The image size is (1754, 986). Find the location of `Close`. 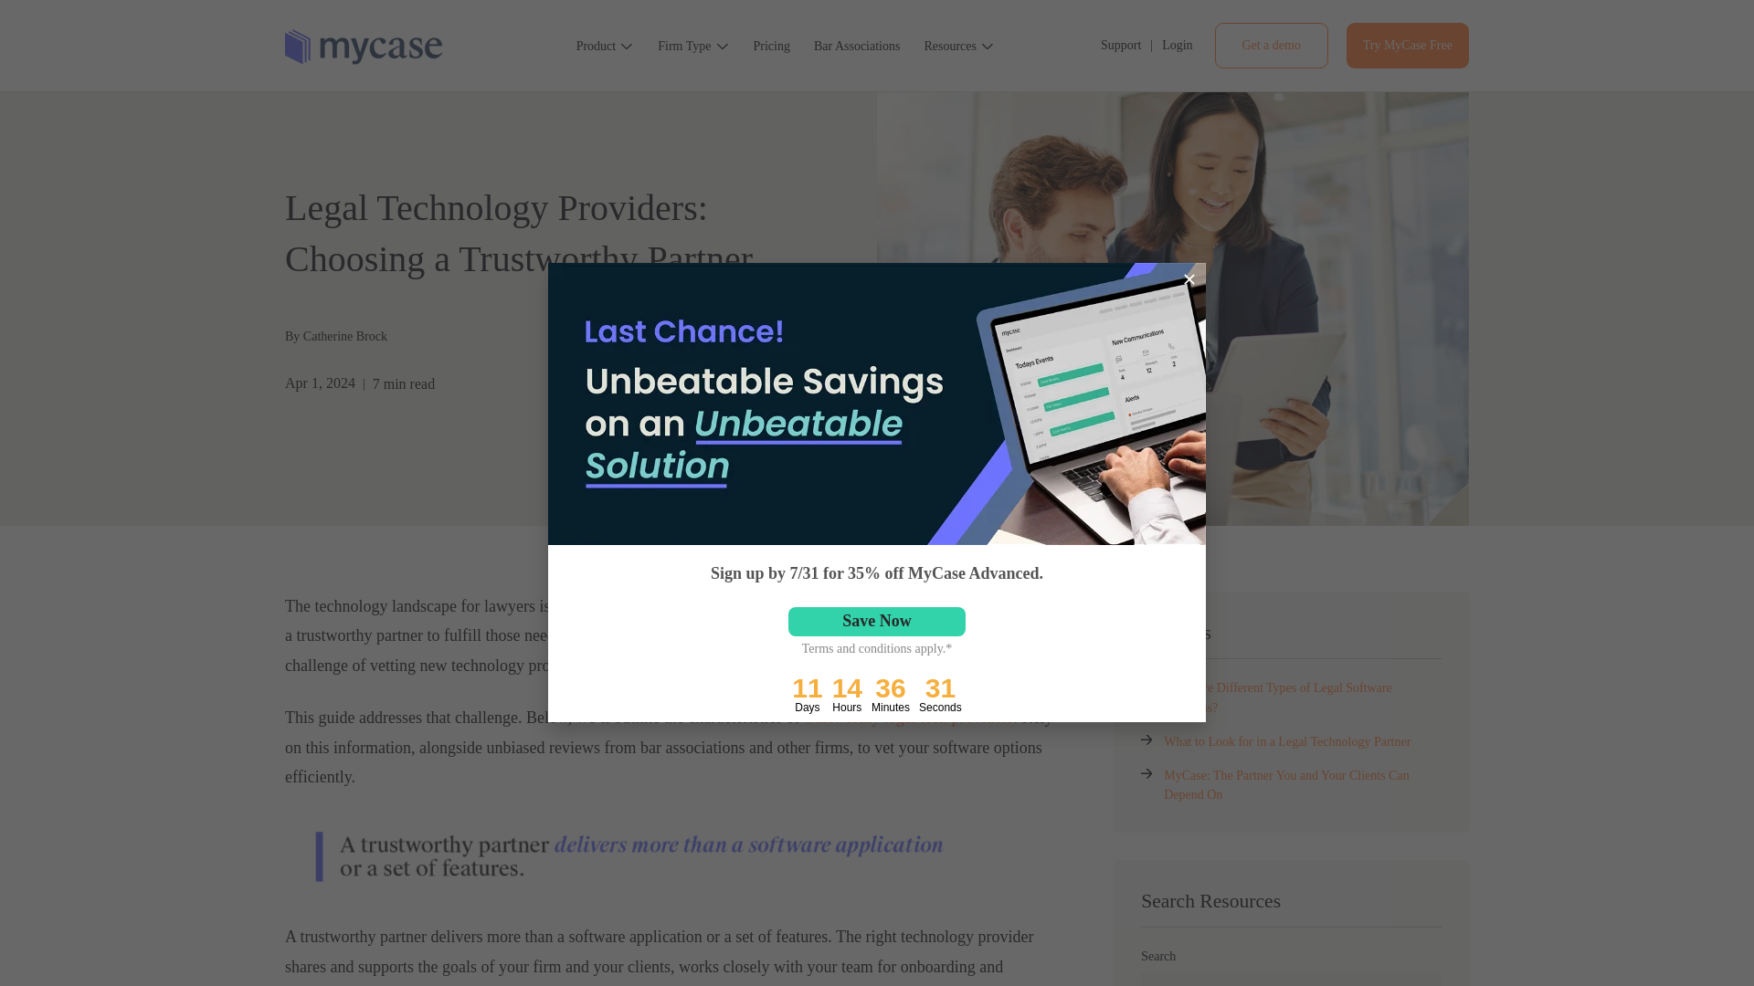

Close is located at coordinates (1189, 279).